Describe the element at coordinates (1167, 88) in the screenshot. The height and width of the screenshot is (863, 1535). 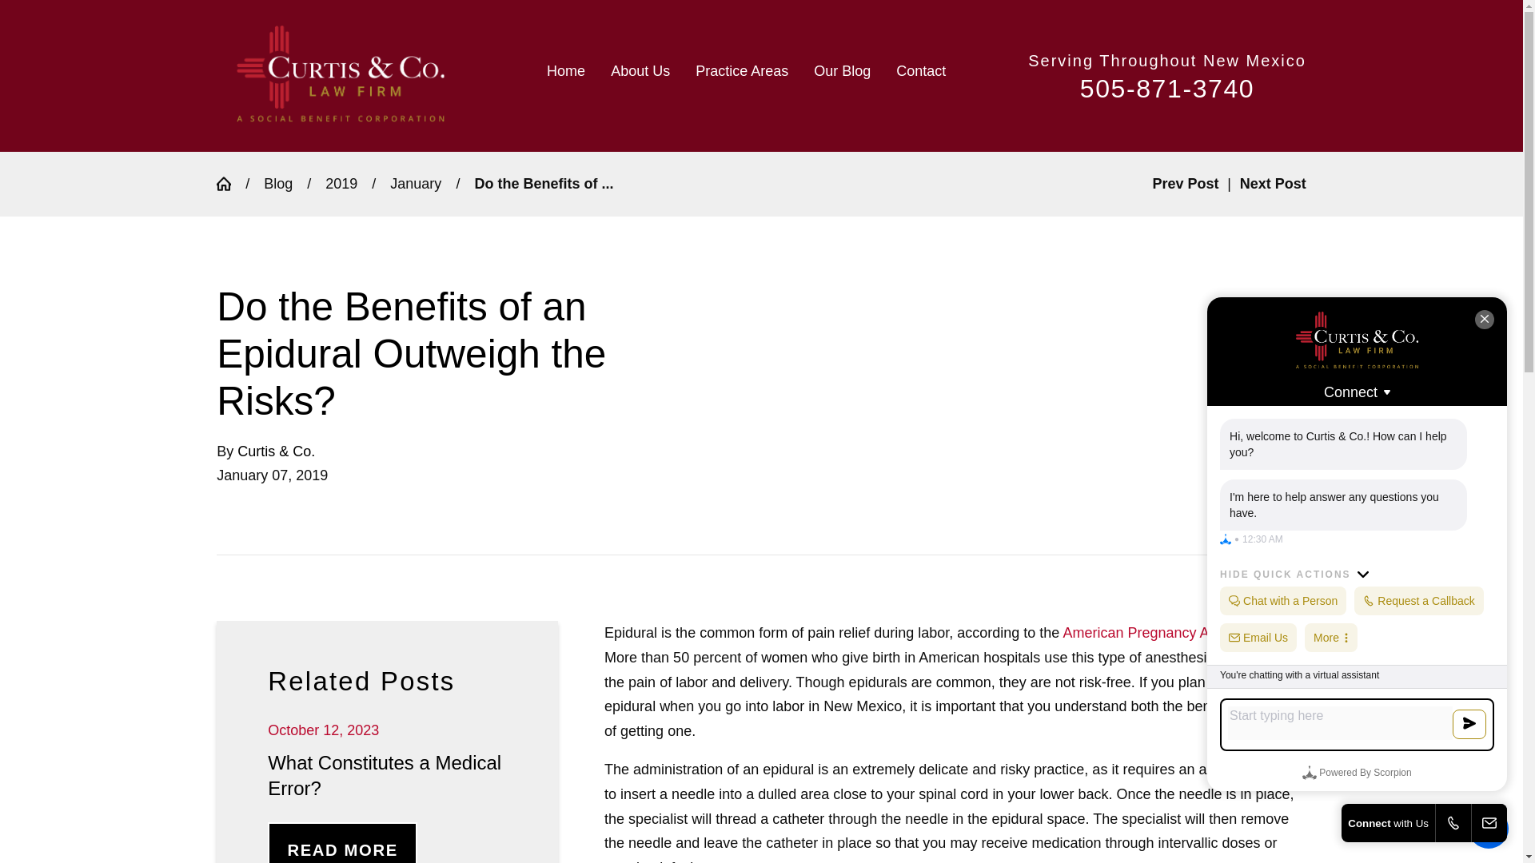
I see `505-871-3740` at that location.